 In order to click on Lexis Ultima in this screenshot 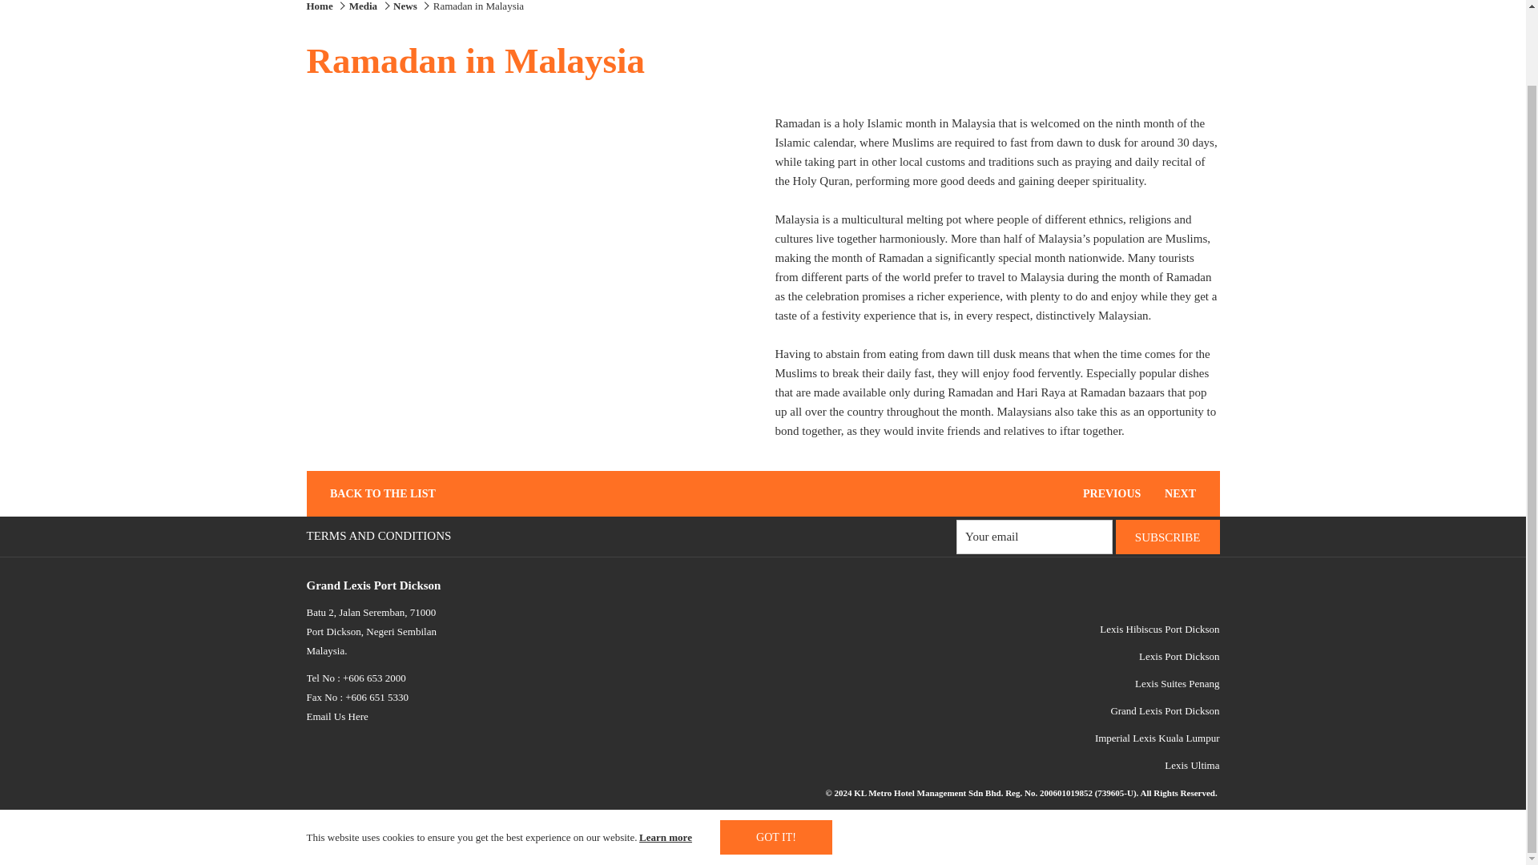, I will do `click(1192, 766)`.